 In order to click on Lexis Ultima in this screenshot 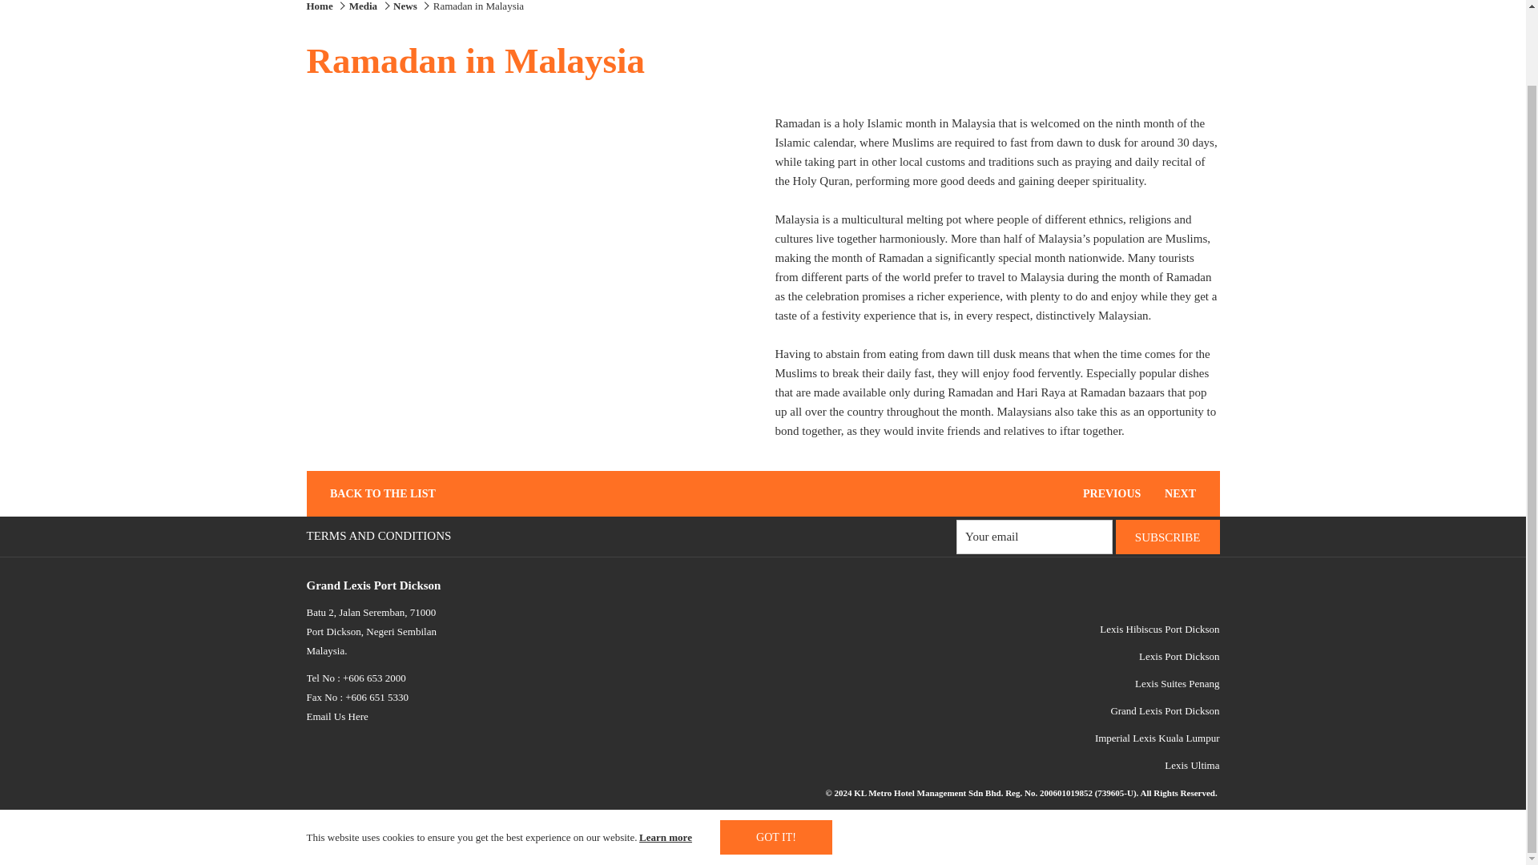, I will do `click(1192, 766)`.